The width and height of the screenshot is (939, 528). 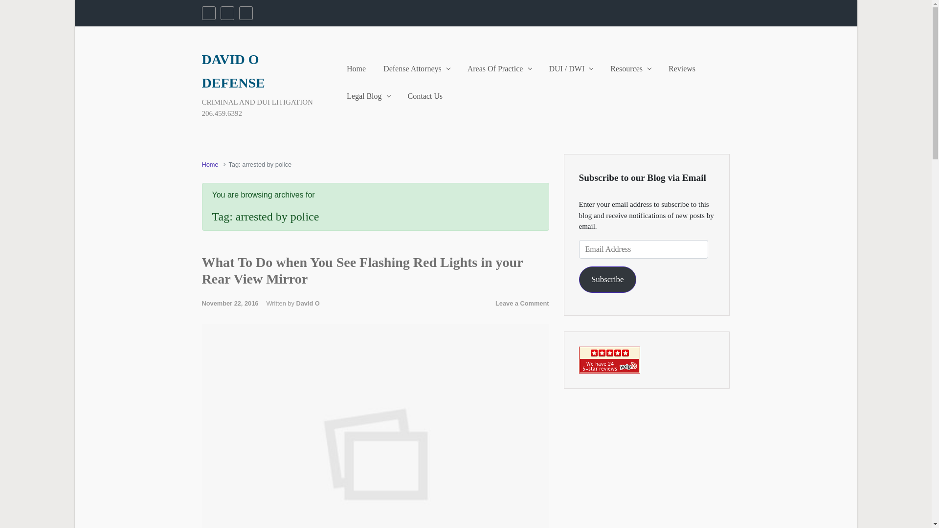 I want to click on Defense Attorneys, so click(x=416, y=68).